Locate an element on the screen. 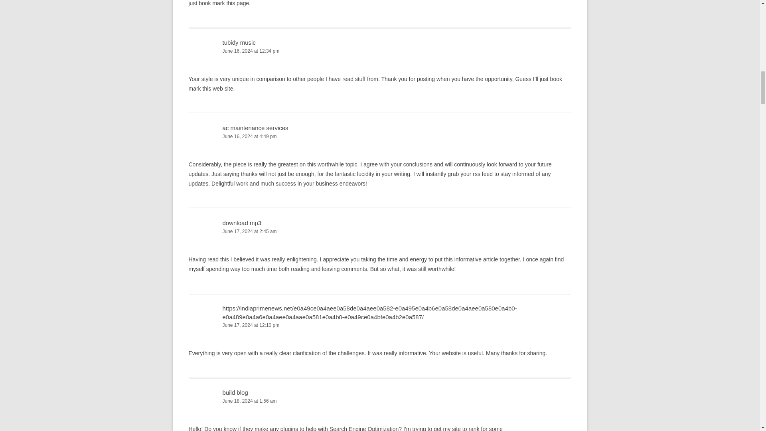 The image size is (766, 431). ac maintenance services is located at coordinates (255, 128).